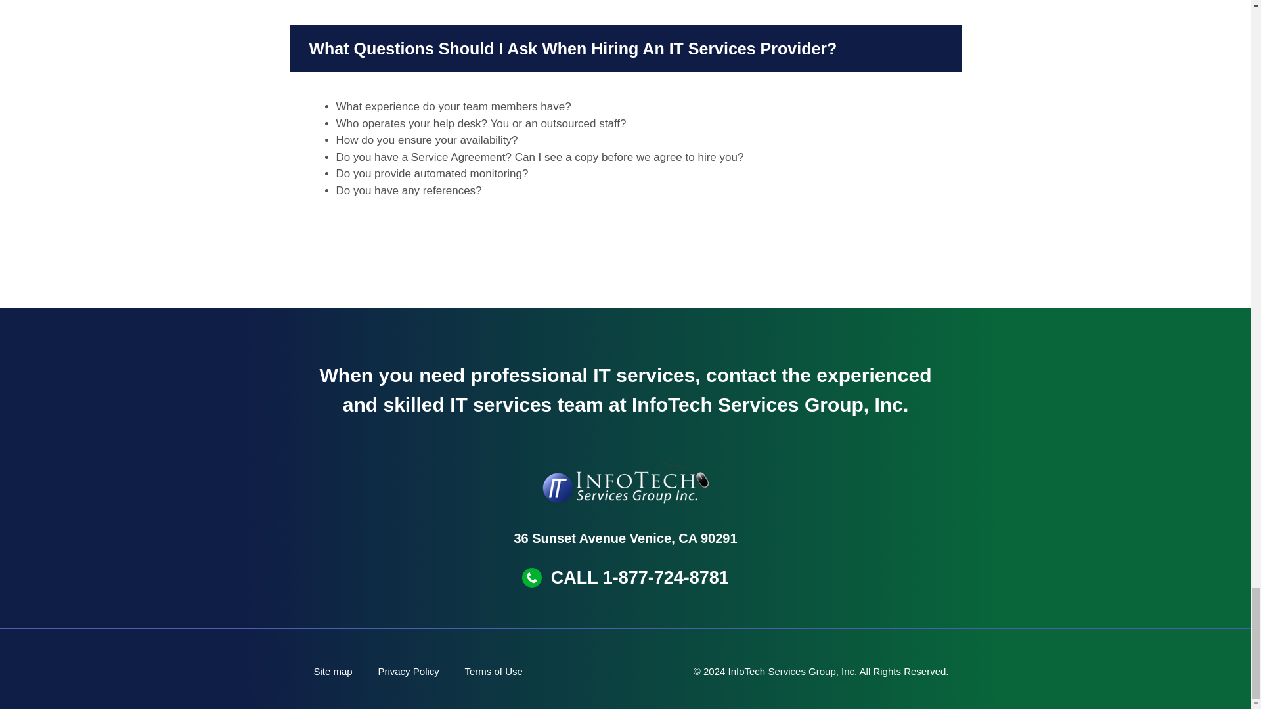 The width and height of the screenshot is (1261, 709). What do you see at coordinates (625, 538) in the screenshot?
I see `36 Sunset Avenue Venice, CA 90291` at bounding box center [625, 538].